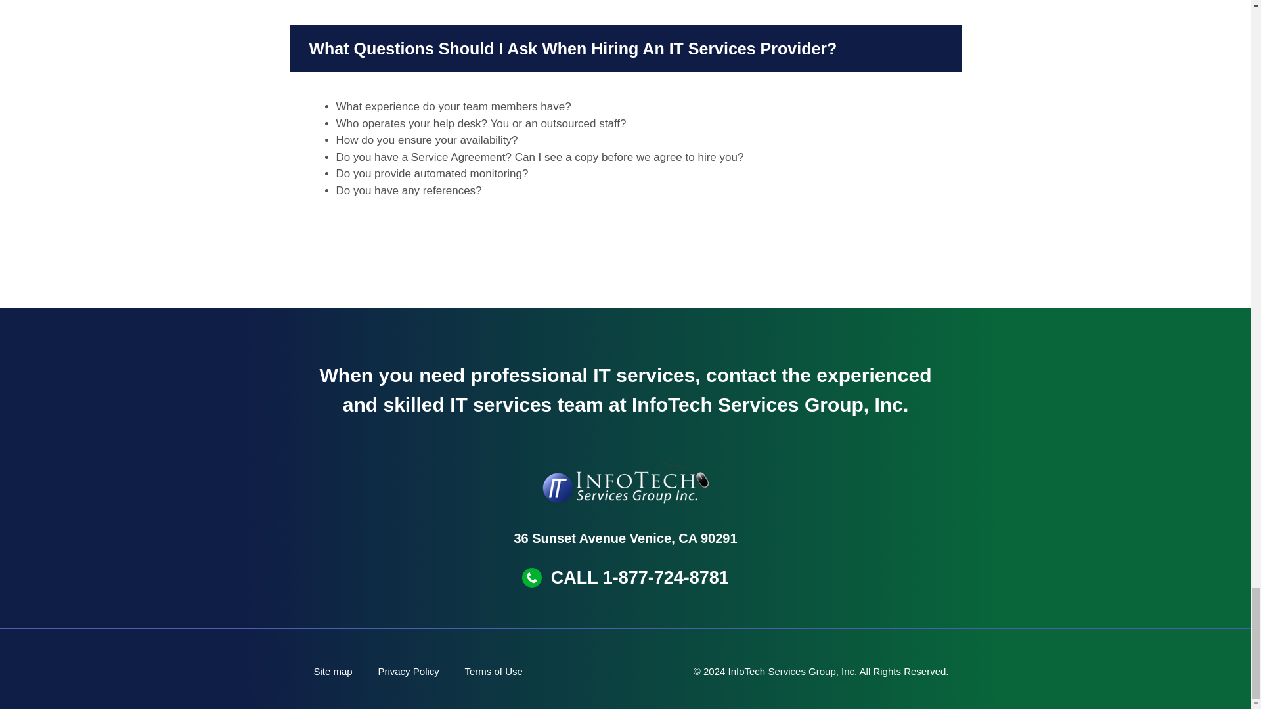 The width and height of the screenshot is (1261, 709). What do you see at coordinates (625, 538) in the screenshot?
I see `36 Sunset Avenue Venice, CA 90291` at bounding box center [625, 538].